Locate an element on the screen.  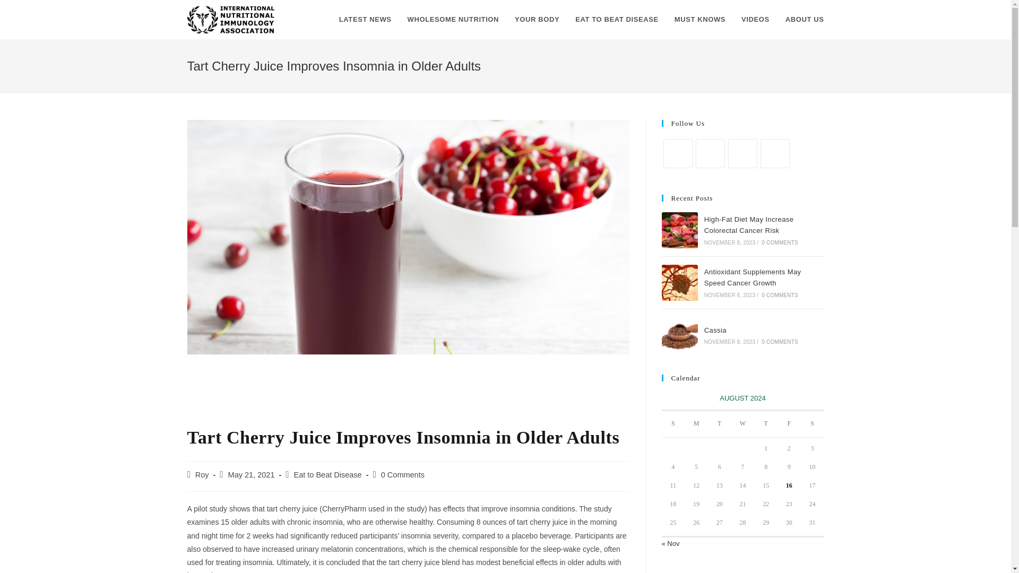
Antioxidant Supplements May Speed Cancer Growth is located at coordinates (679, 282).